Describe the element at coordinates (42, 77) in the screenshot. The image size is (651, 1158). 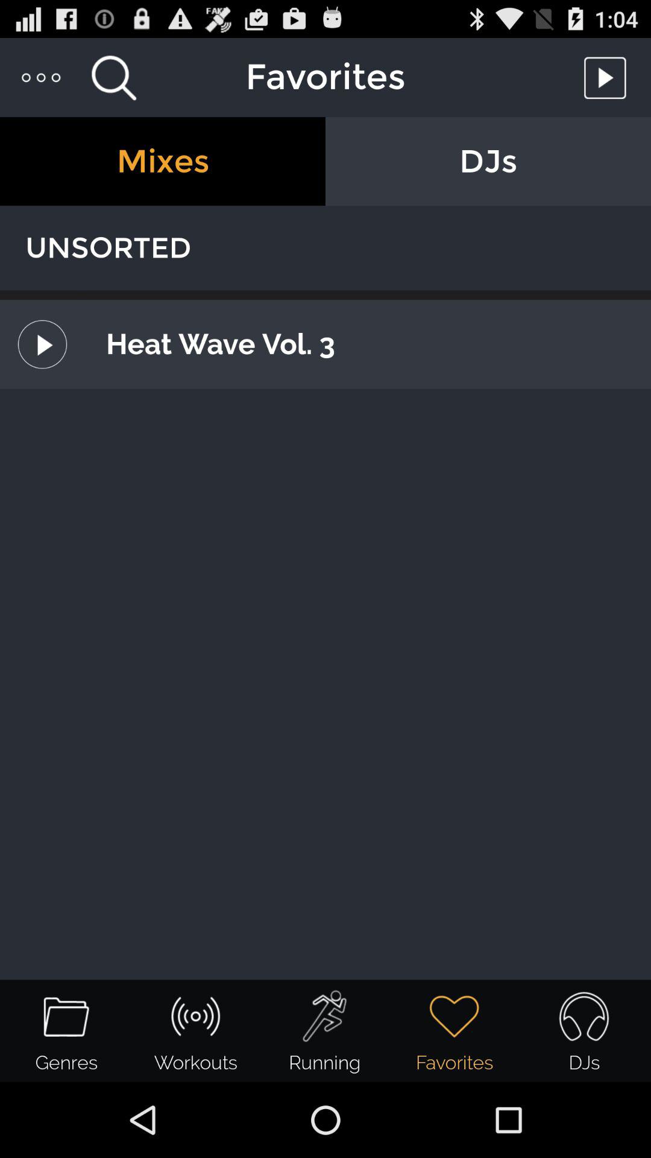
I see `toggle menu` at that location.